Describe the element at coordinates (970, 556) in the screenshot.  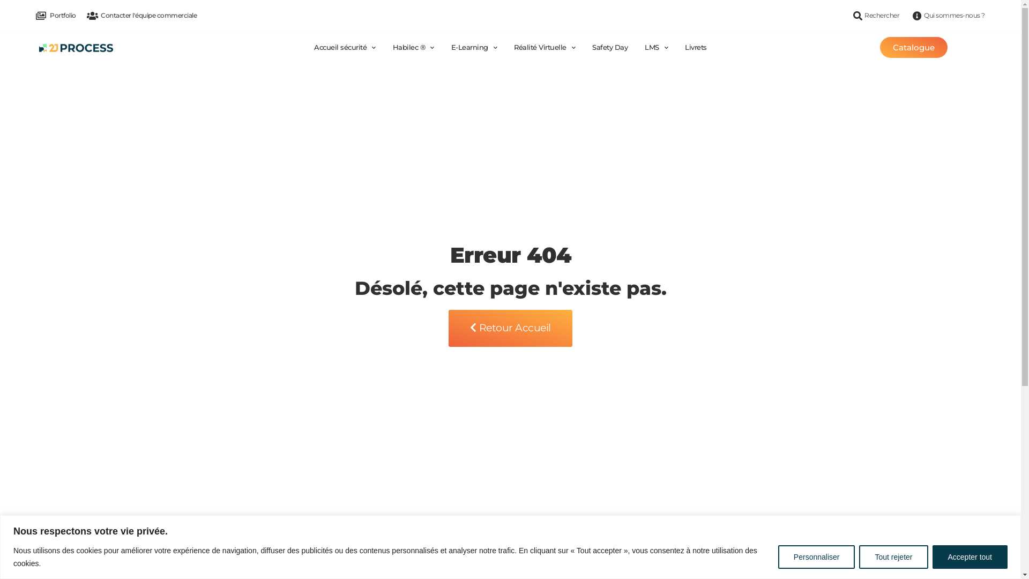
I see `Accepter tout` at that location.